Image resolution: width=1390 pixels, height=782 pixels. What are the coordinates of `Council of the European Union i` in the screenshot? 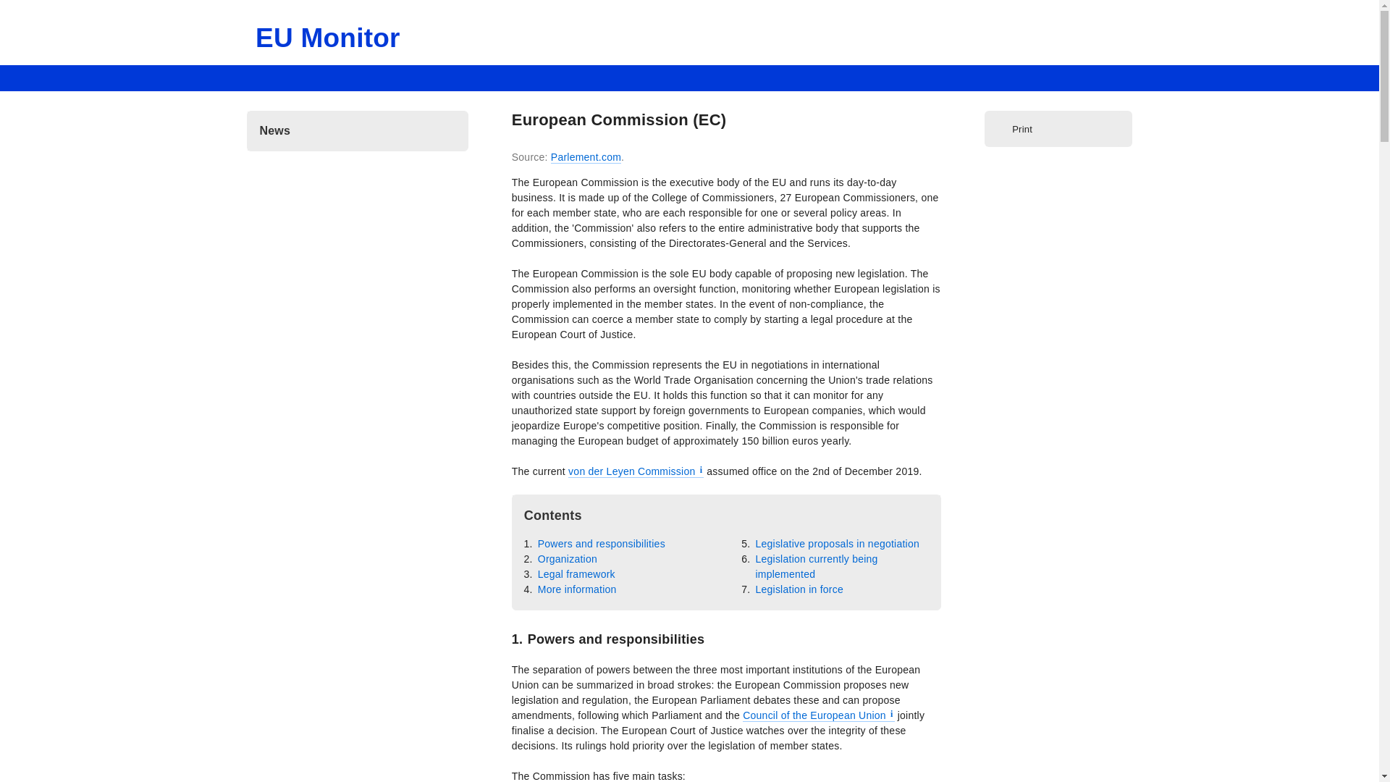 It's located at (818, 715).